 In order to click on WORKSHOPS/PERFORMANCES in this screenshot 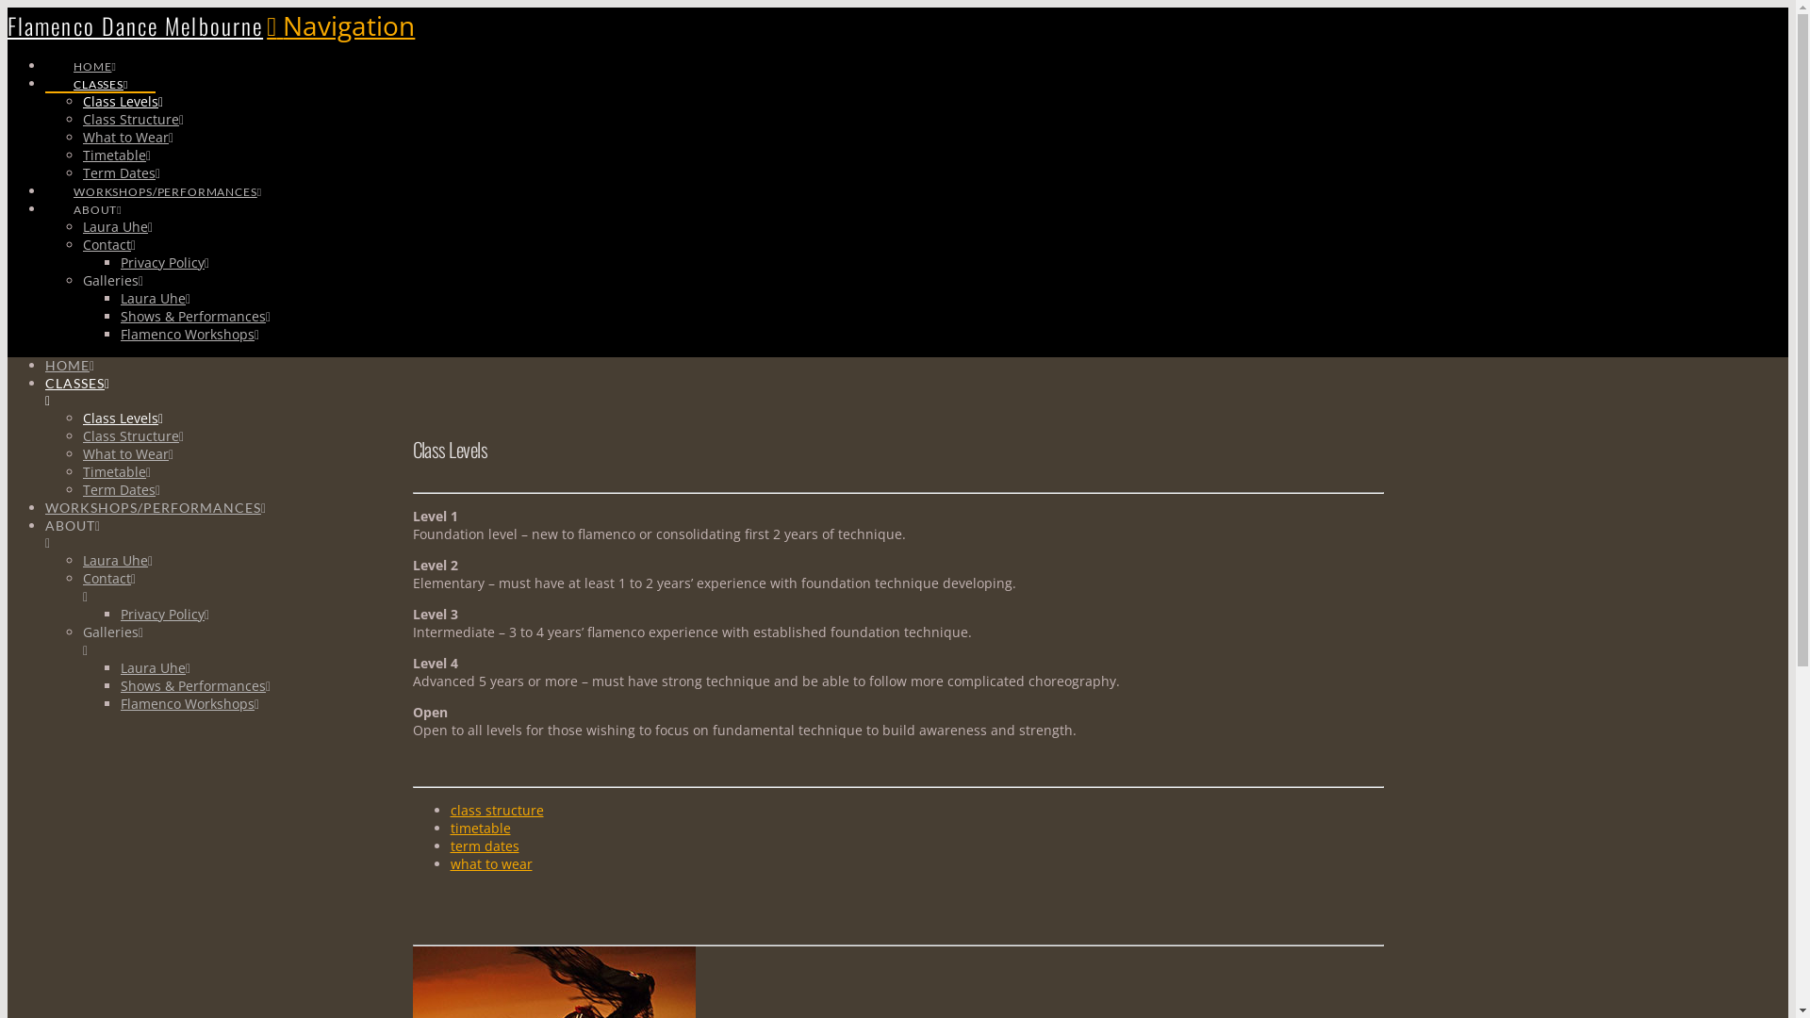, I will do `click(168, 181)`.